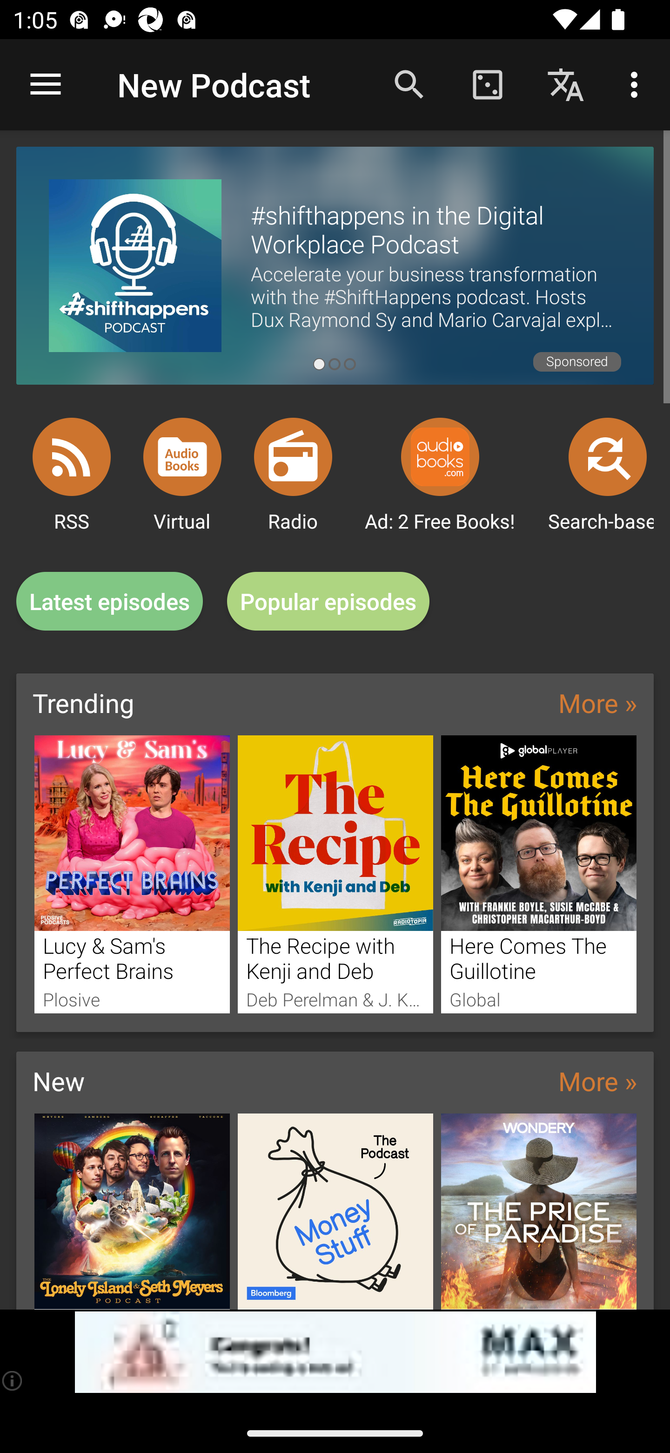  What do you see at coordinates (13, 1380) in the screenshot?
I see `(i)` at bounding box center [13, 1380].